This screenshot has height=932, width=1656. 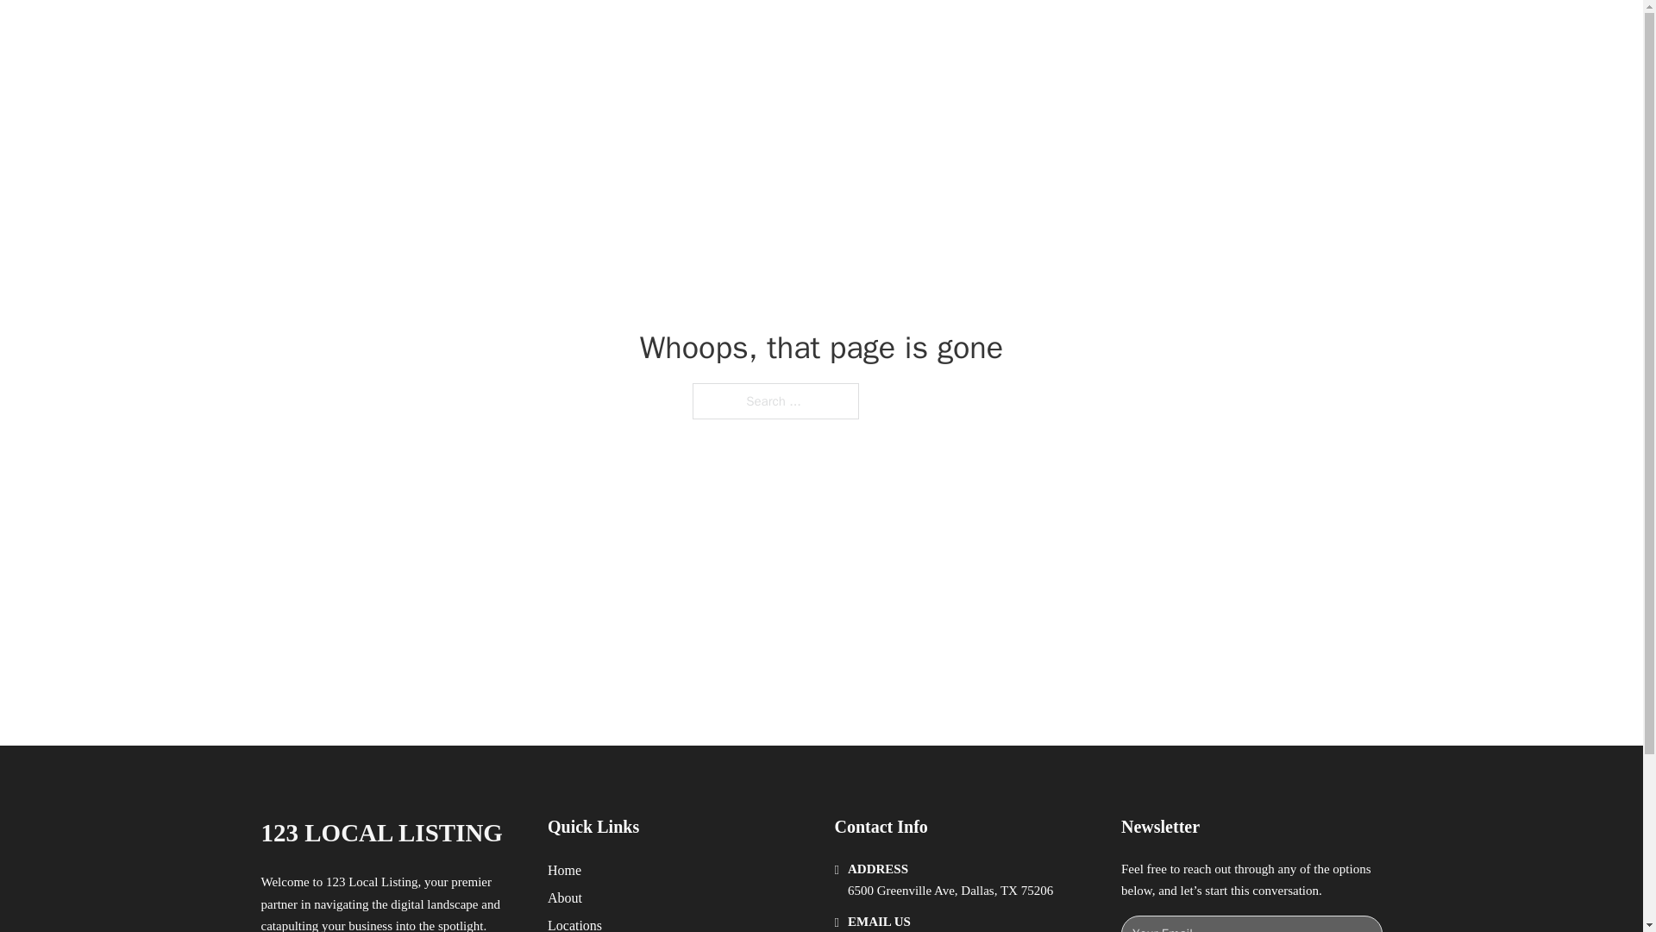 I want to click on LOCATIONS, so click(x=1126, y=33).